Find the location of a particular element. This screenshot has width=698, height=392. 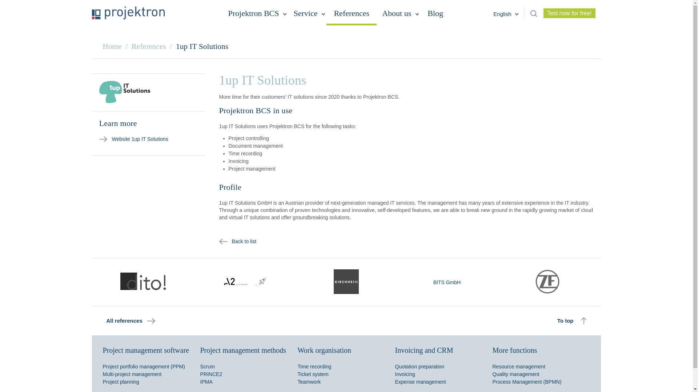

IPMA is located at coordinates (206, 382).